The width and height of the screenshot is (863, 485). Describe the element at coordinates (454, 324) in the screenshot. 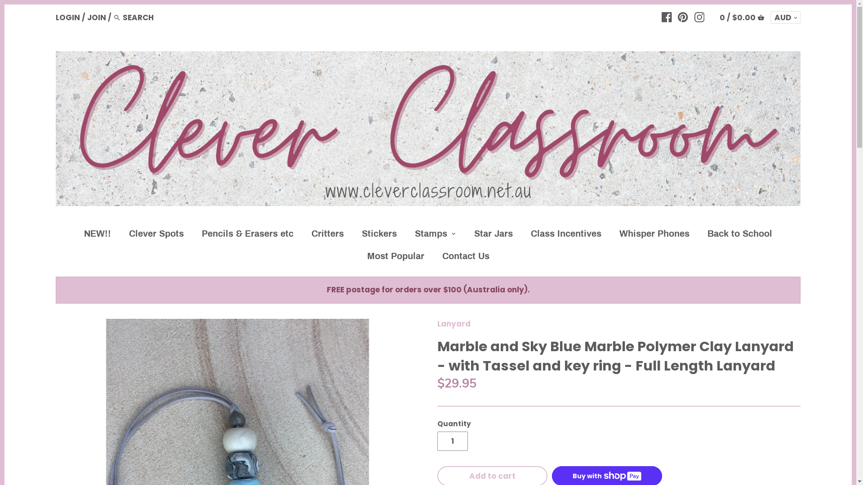

I see `Lanyard` at that location.